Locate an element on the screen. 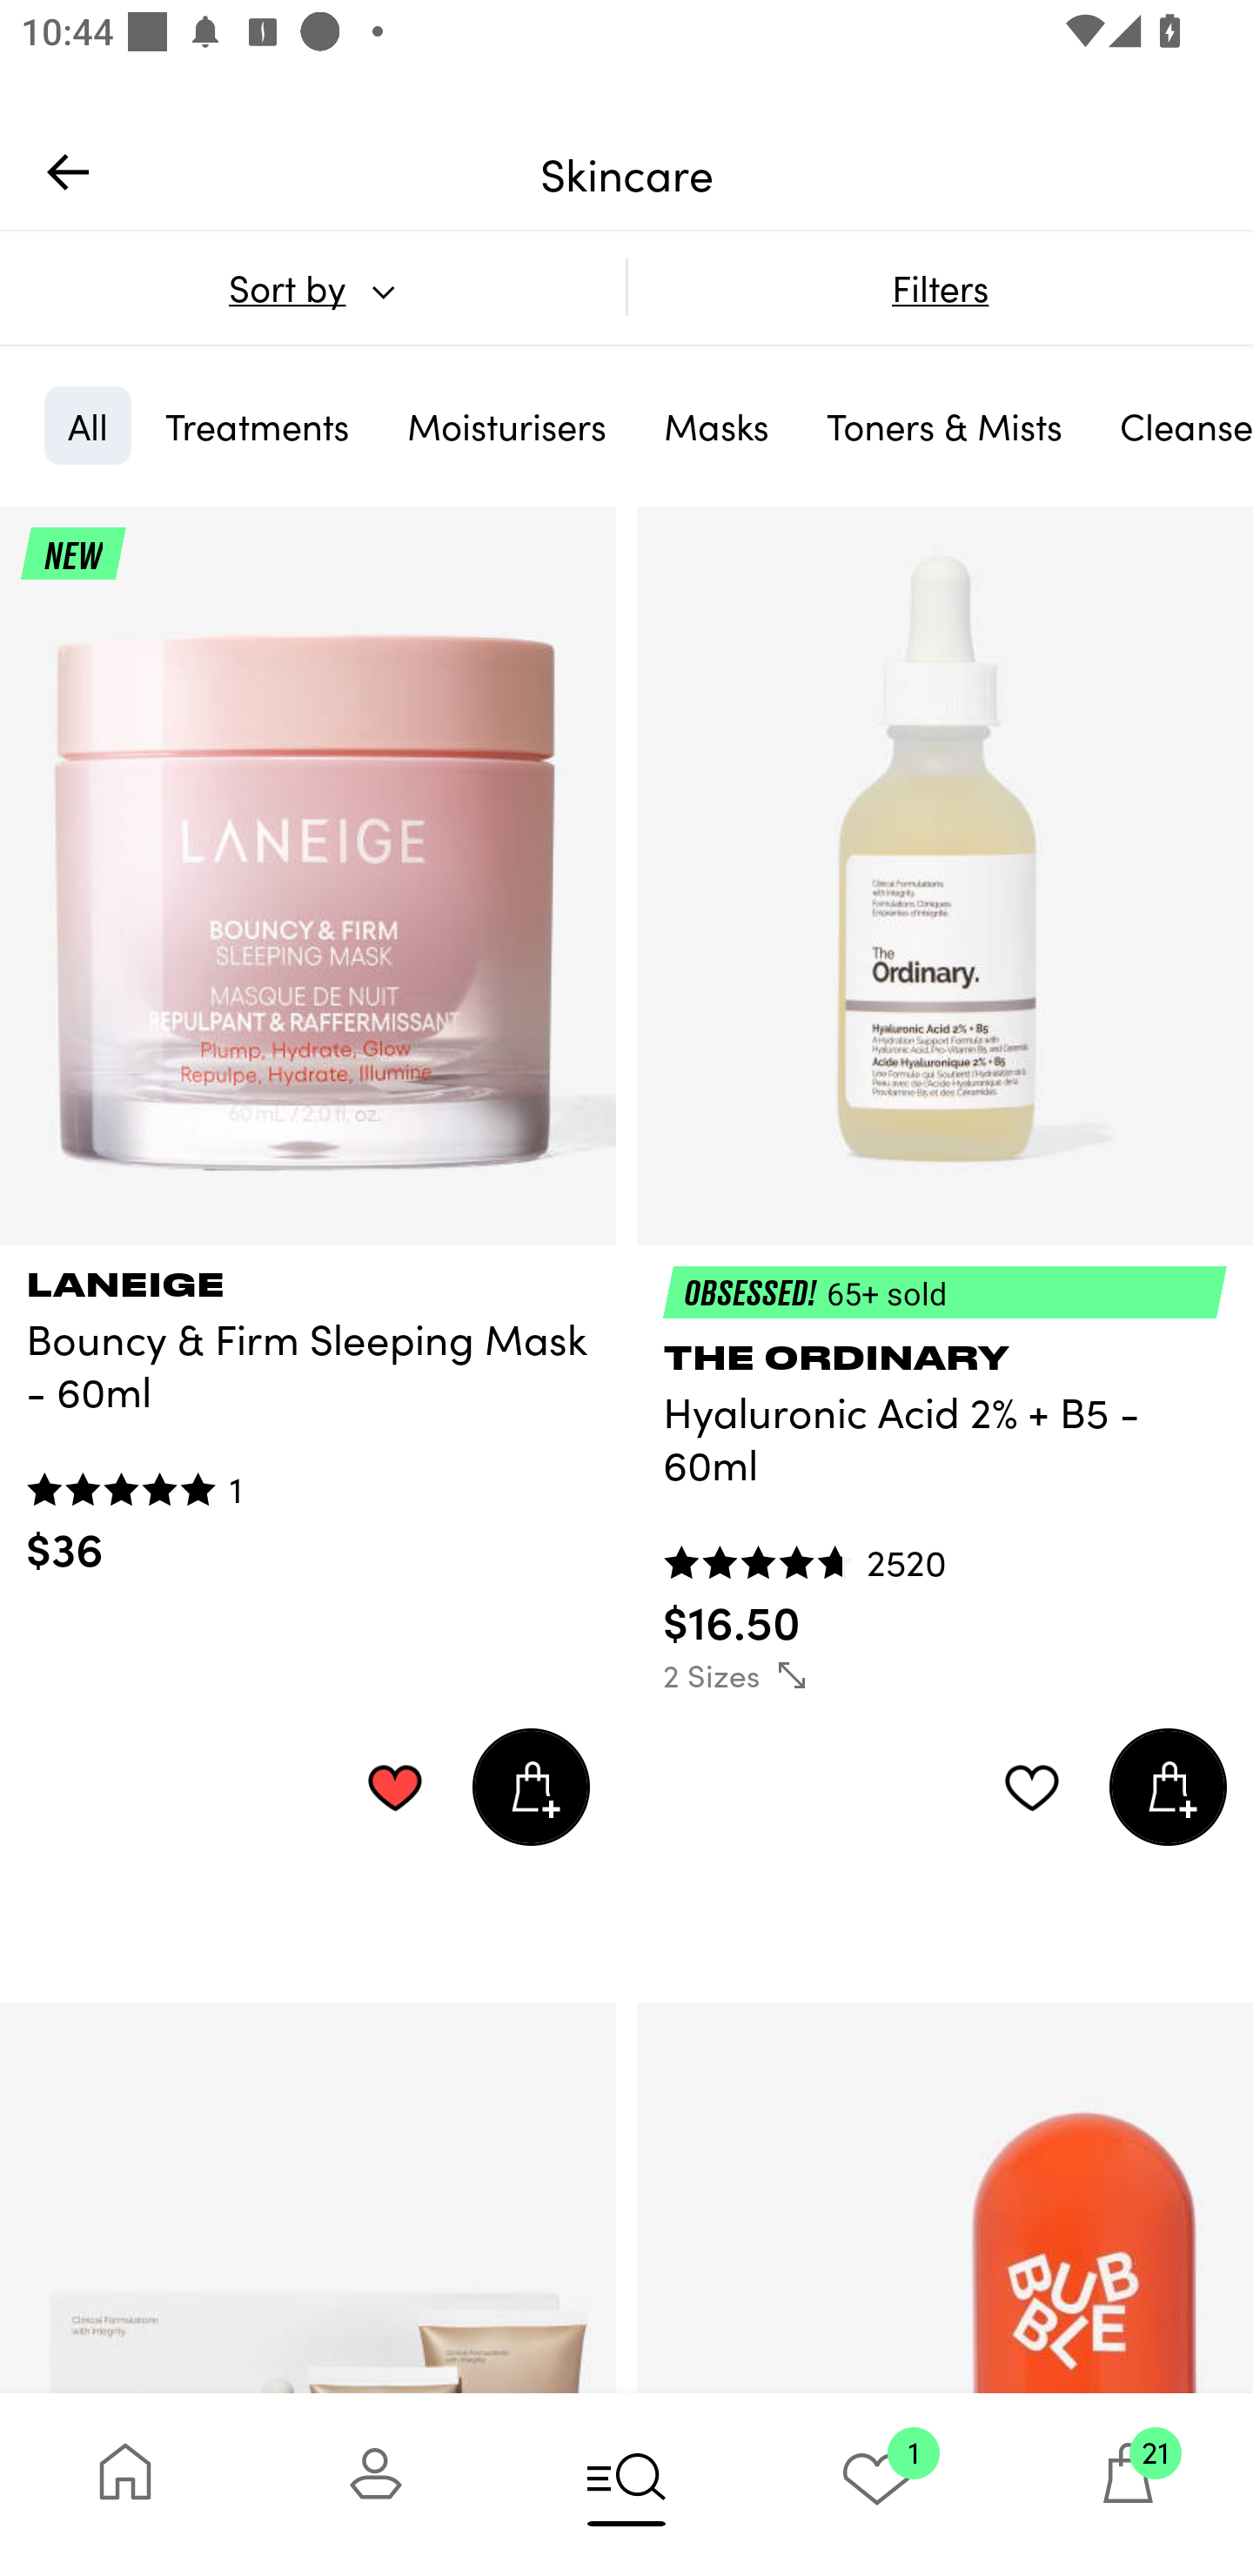 Image resolution: width=1253 pixels, height=2576 pixels. Sort by is located at coordinates (312, 287).